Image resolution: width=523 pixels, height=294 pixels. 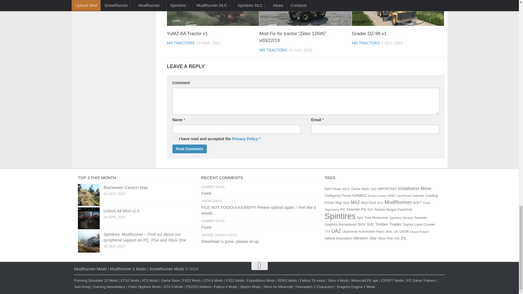 I want to click on Grader DZ-98 v1, so click(x=369, y=33).